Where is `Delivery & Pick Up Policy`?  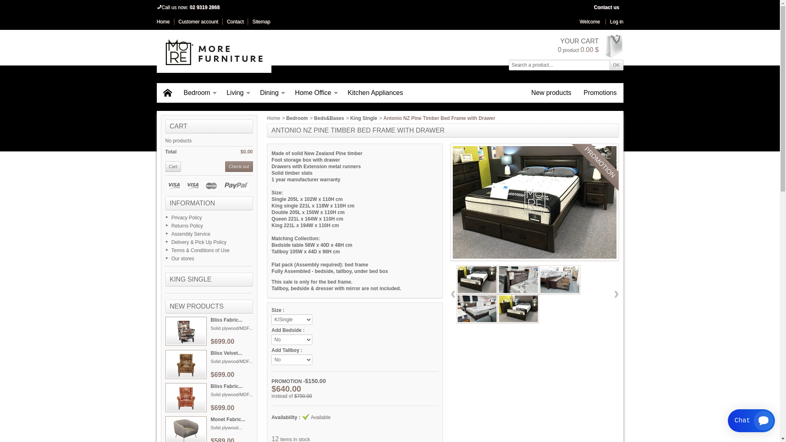
Delivery & Pick Up Policy is located at coordinates (199, 242).